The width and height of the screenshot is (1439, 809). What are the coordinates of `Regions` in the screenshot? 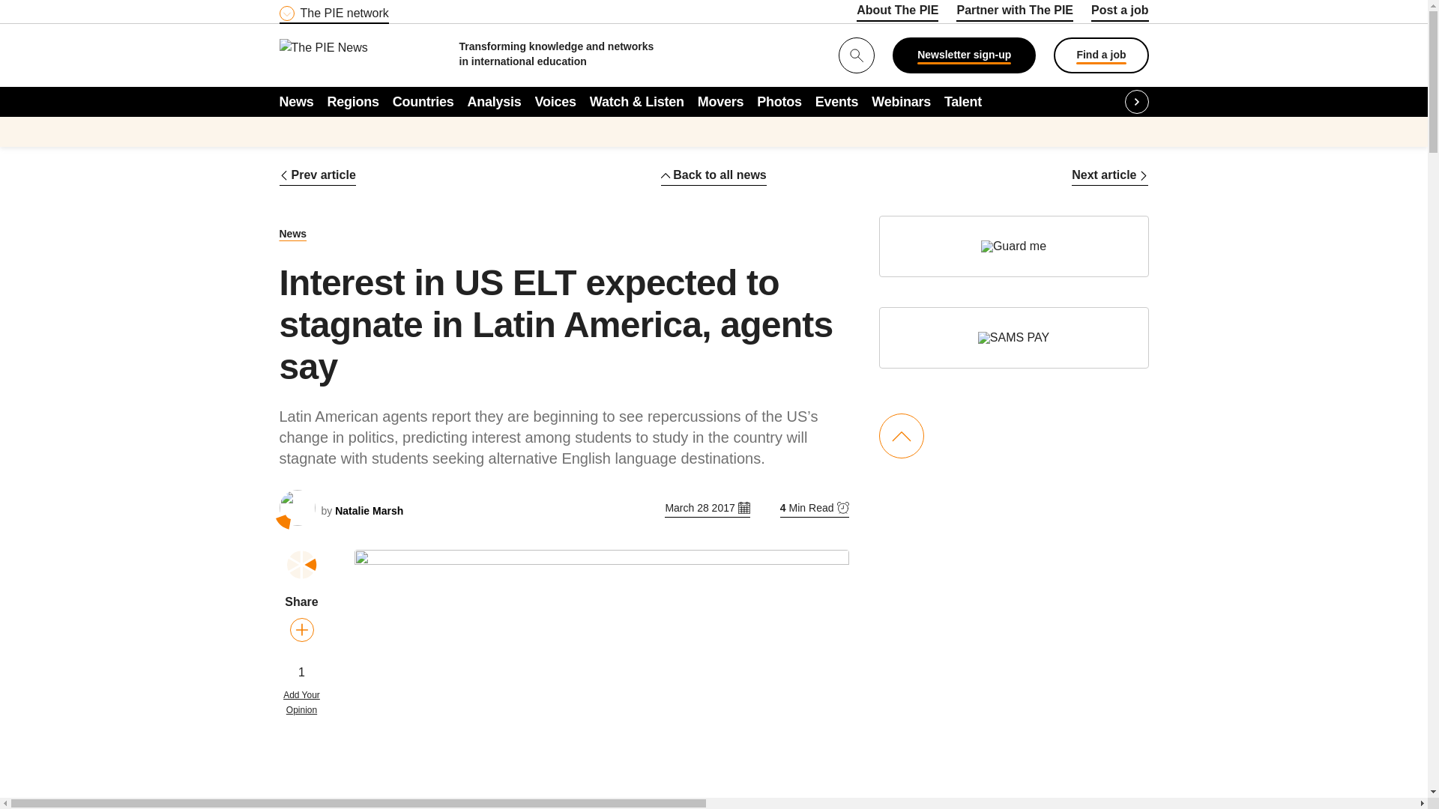 It's located at (354, 101).